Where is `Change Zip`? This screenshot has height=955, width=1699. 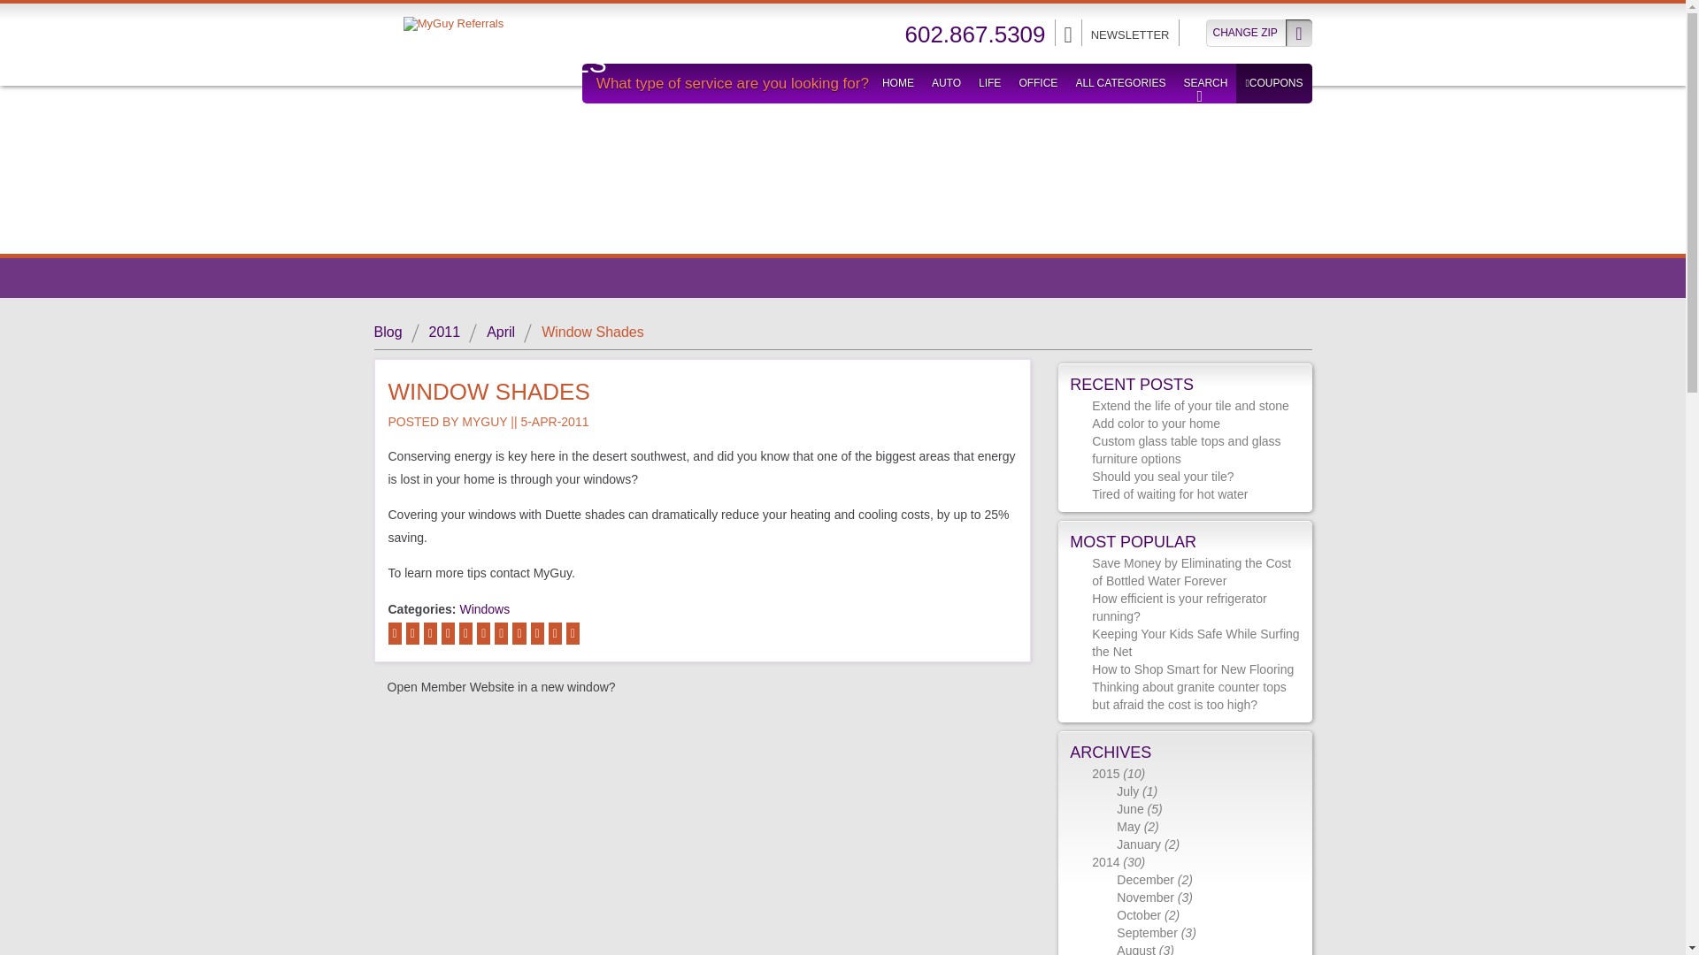 Change Zip is located at coordinates (1258, 32).